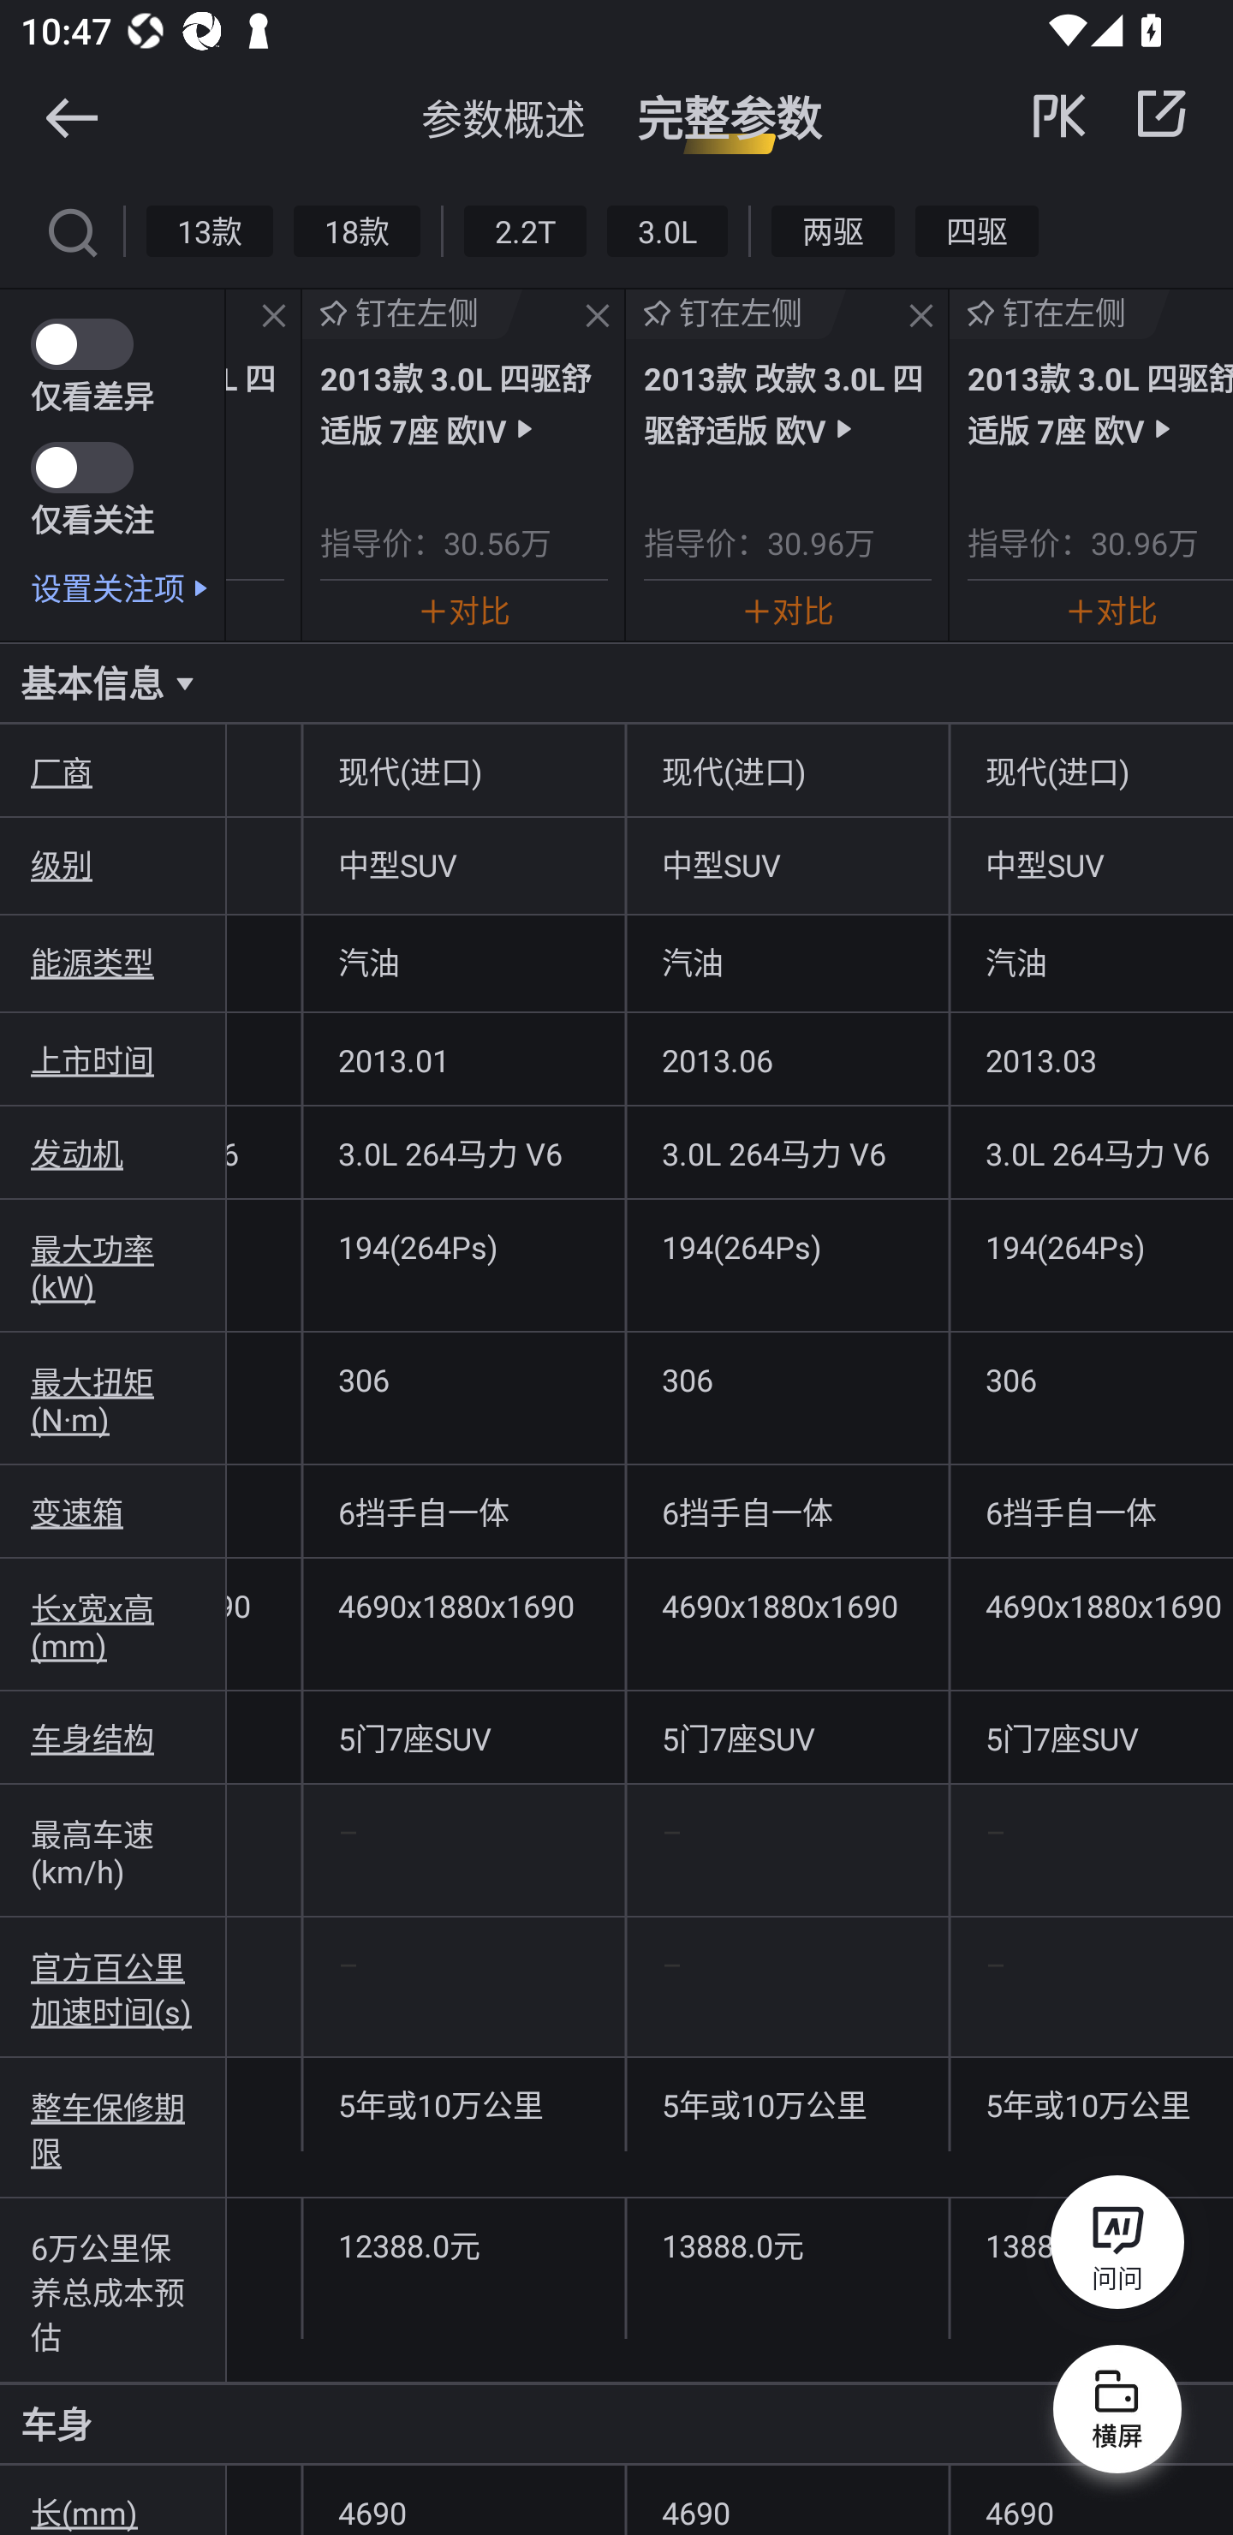 This screenshot has width=1233, height=2535. What do you see at coordinates (464, 2105) in the screenshot?
I see `5年或10万公里` at bounding box center [464, 2105].